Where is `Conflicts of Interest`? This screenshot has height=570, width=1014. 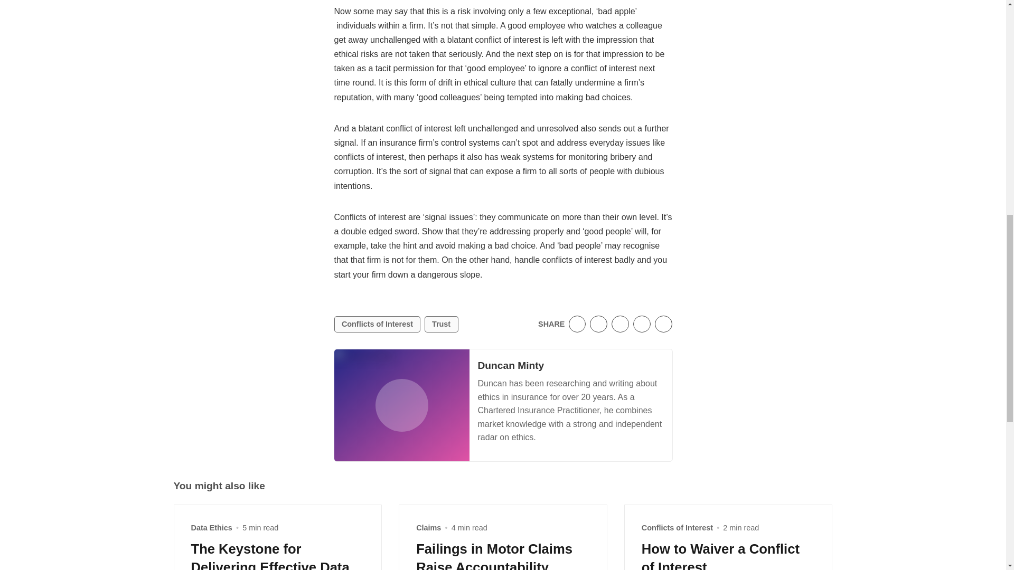
Conflicts of Interest is located at coordinates (377, 324).